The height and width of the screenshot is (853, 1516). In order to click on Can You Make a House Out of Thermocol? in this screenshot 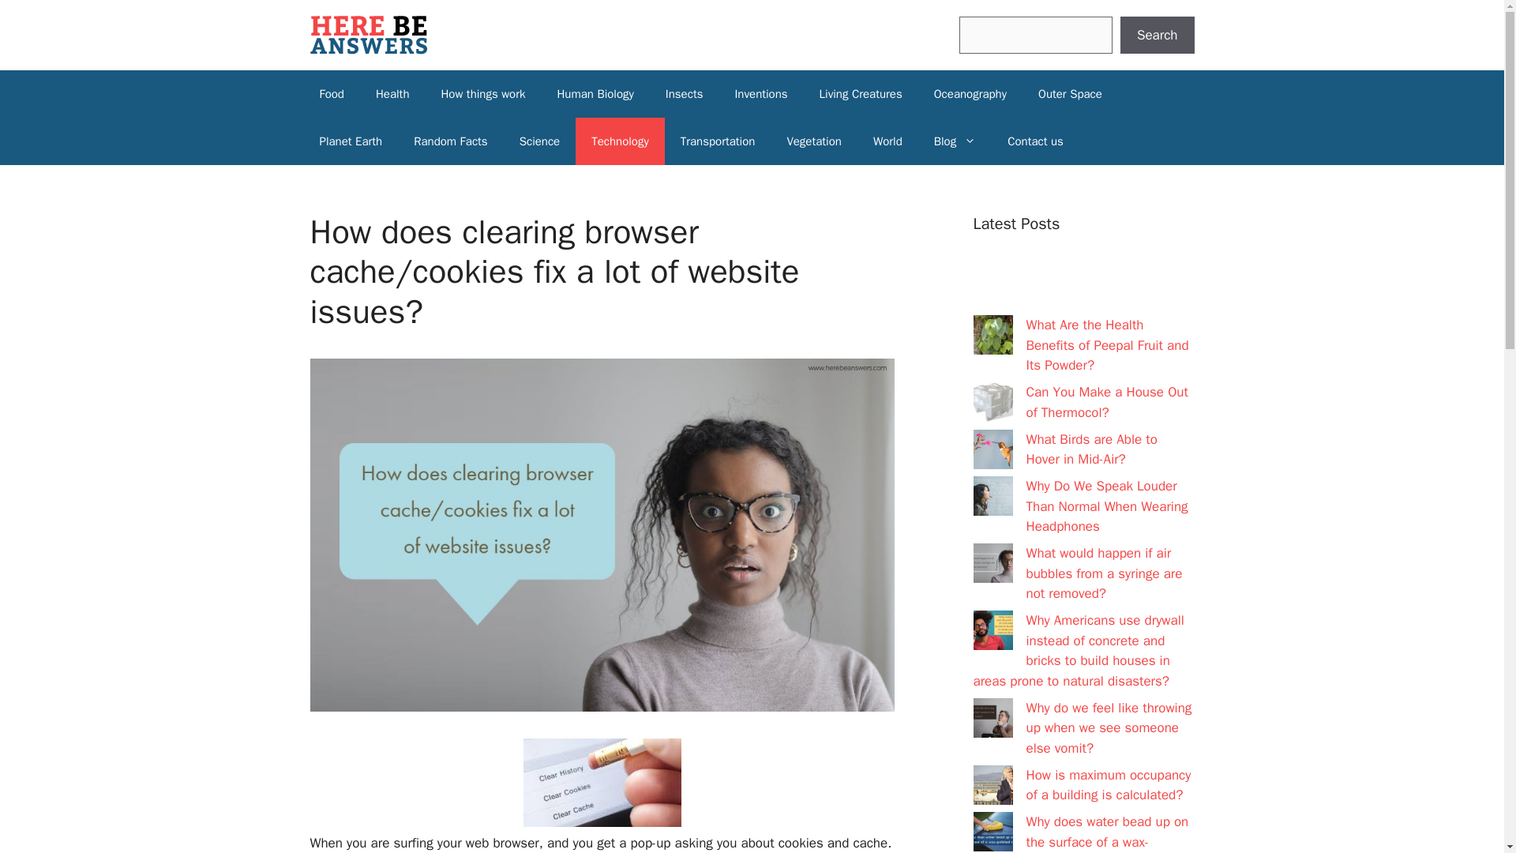, I will do `click(1107, 403)`.